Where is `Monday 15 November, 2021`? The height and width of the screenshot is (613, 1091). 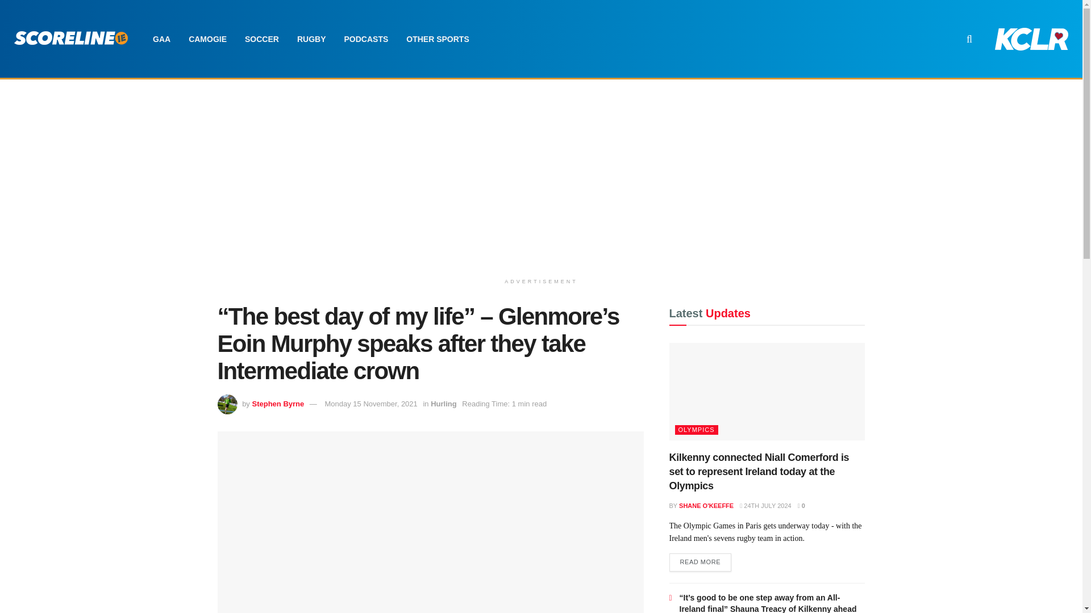 Monday 15 November, 2021 is located at coordinates (370, 404).